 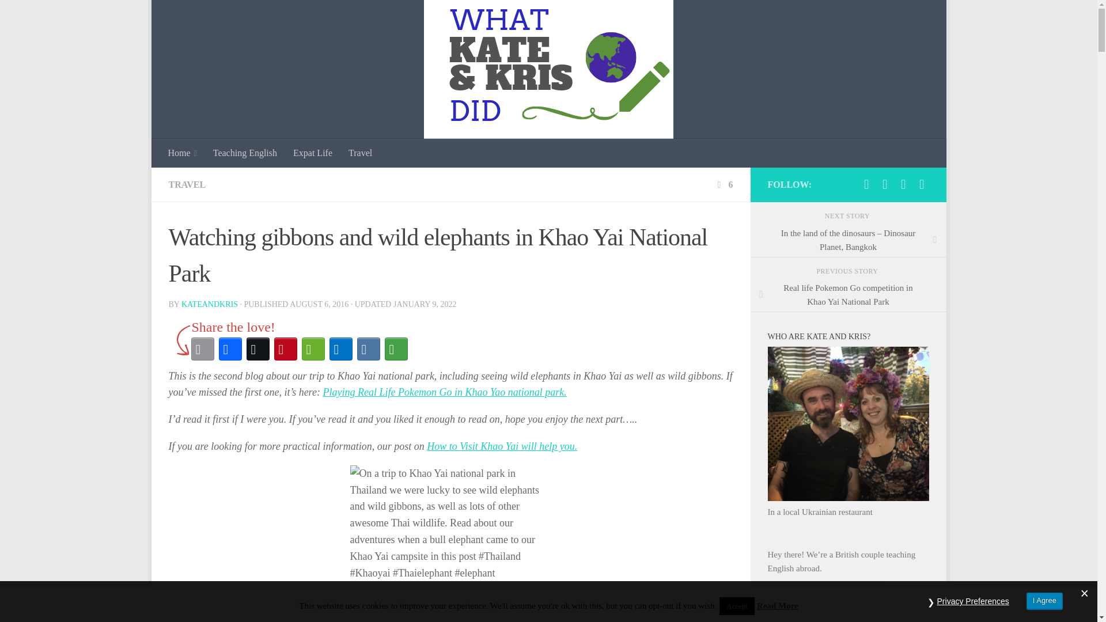 I want to click on Evernote, so click(x=313, y=349).